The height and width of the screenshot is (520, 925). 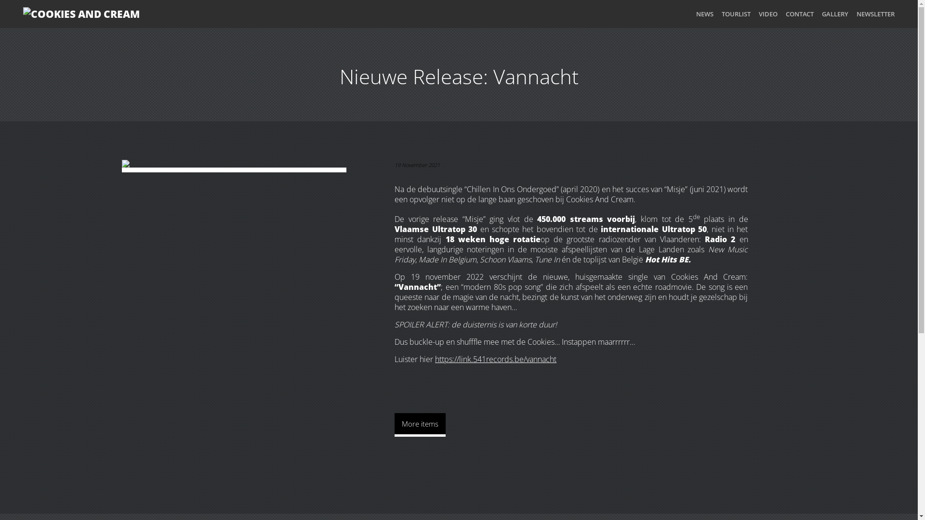 What do you see at coordinates (768, 14) in the screenshot?
I see `VIDEO` at bounding box center [768, 14].